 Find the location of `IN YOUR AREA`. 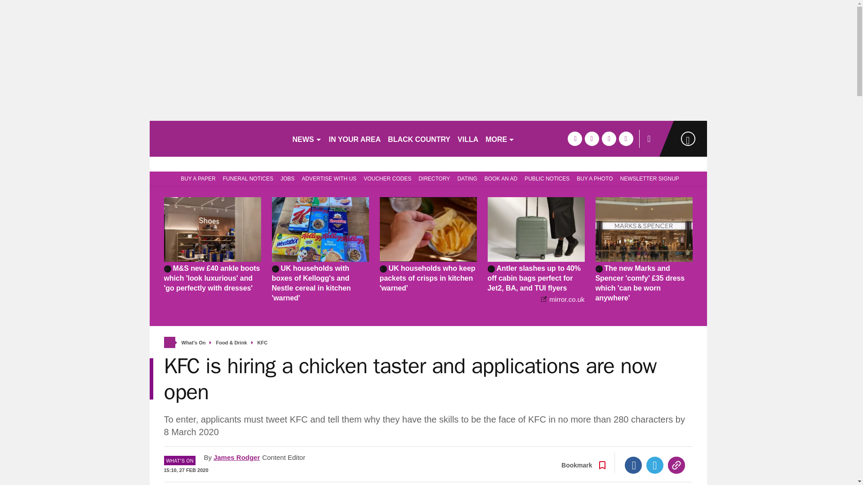

IN YOUR AREA is located at coordinates (355, 138).